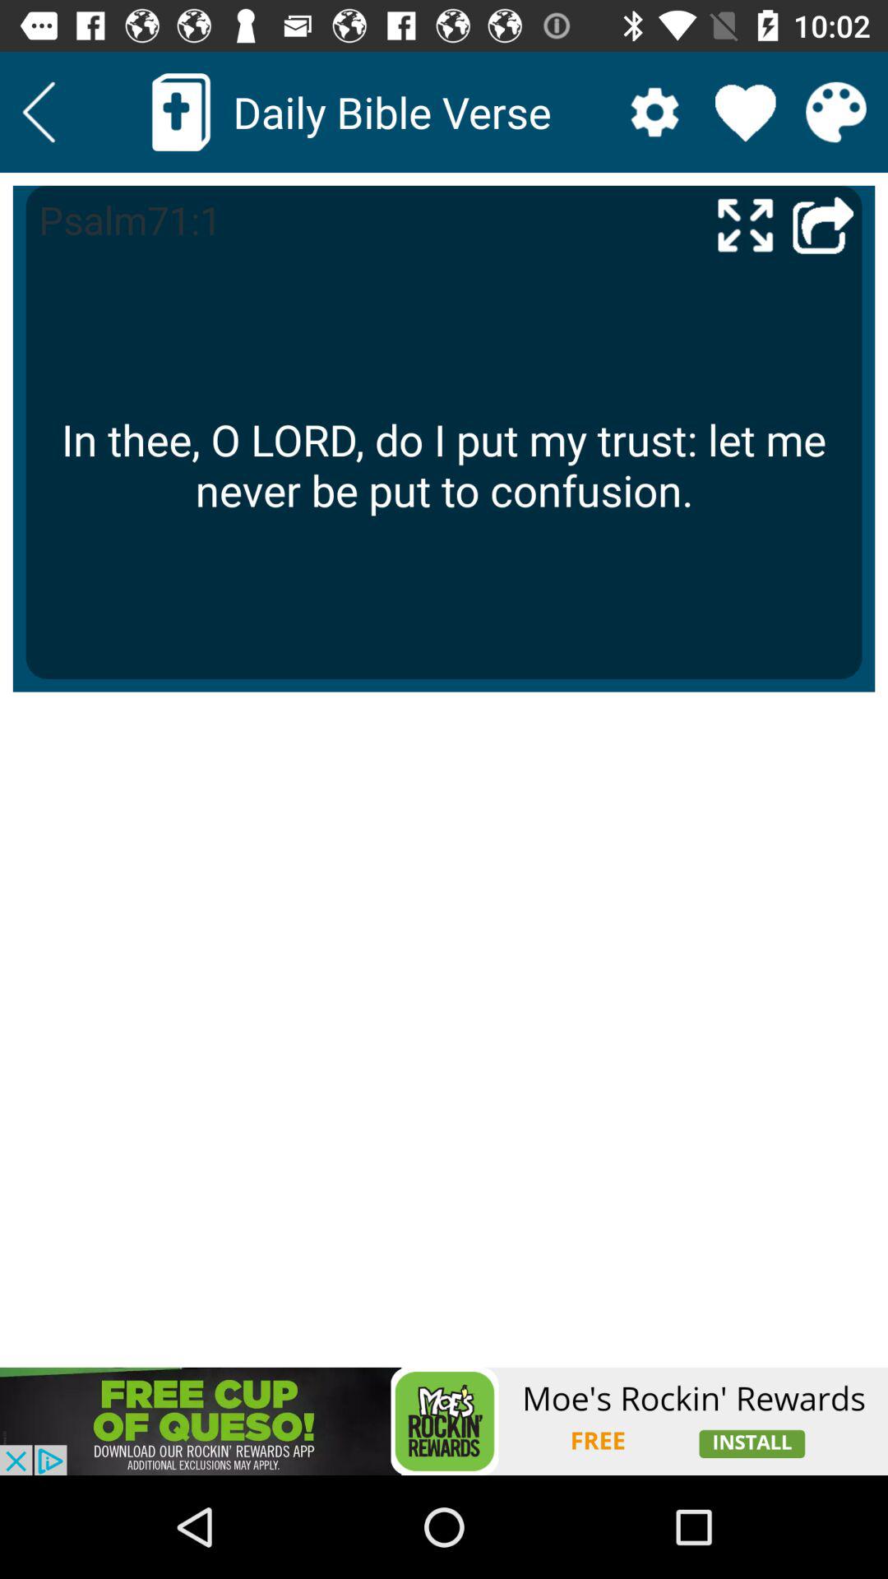 Image resolution: width=888 pixels, height=1579 pixels. I want to click on options menu, so click(654, 112).